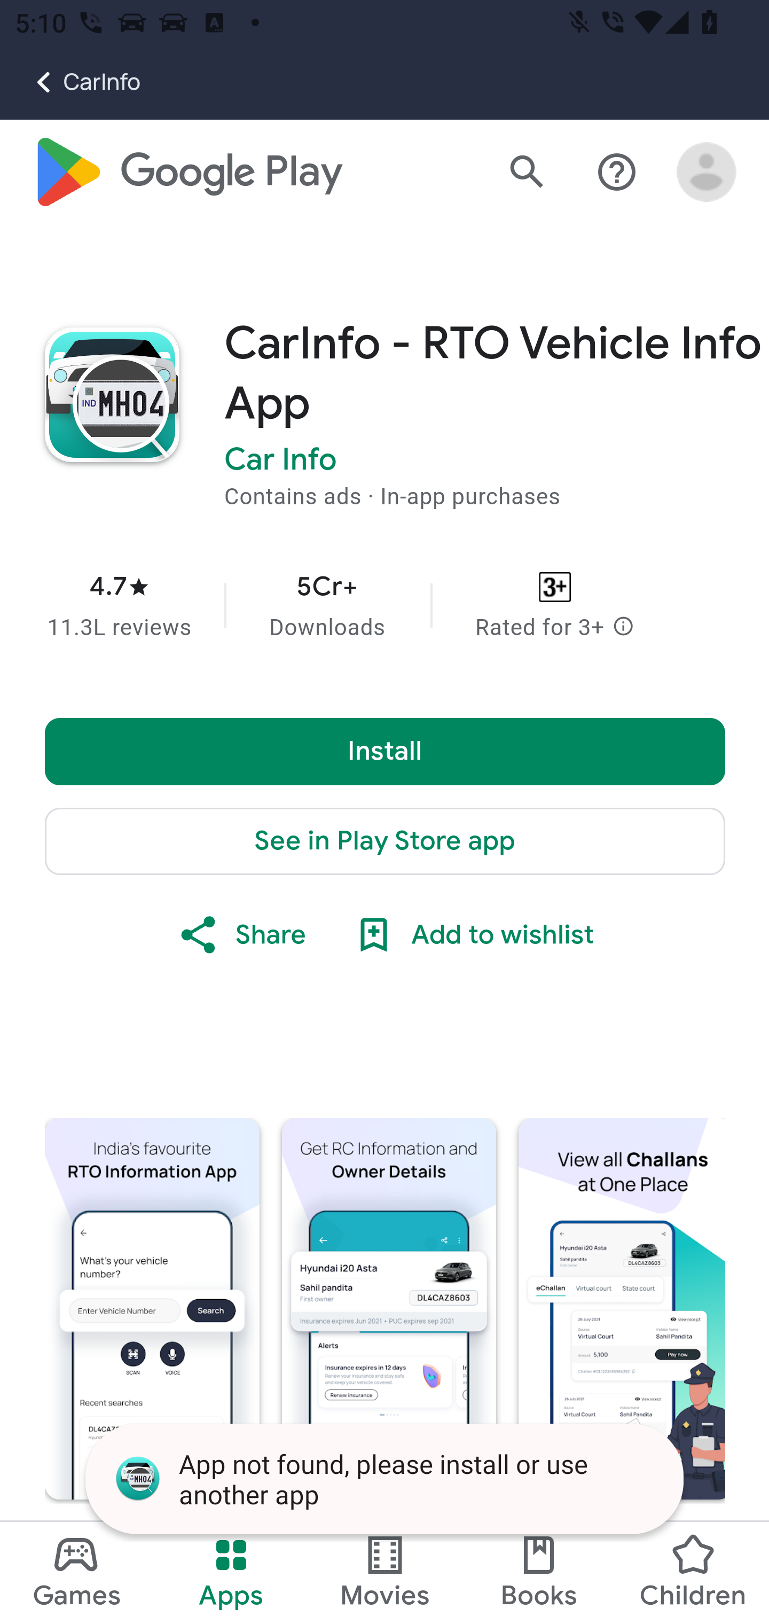 The width and height of the screenshot is (769, 1624). I want to click on Open account menu, so click(707, 173).